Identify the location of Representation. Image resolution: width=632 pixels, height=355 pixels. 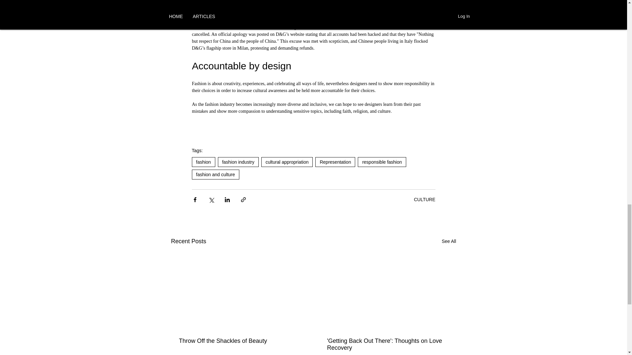
(335, 162).